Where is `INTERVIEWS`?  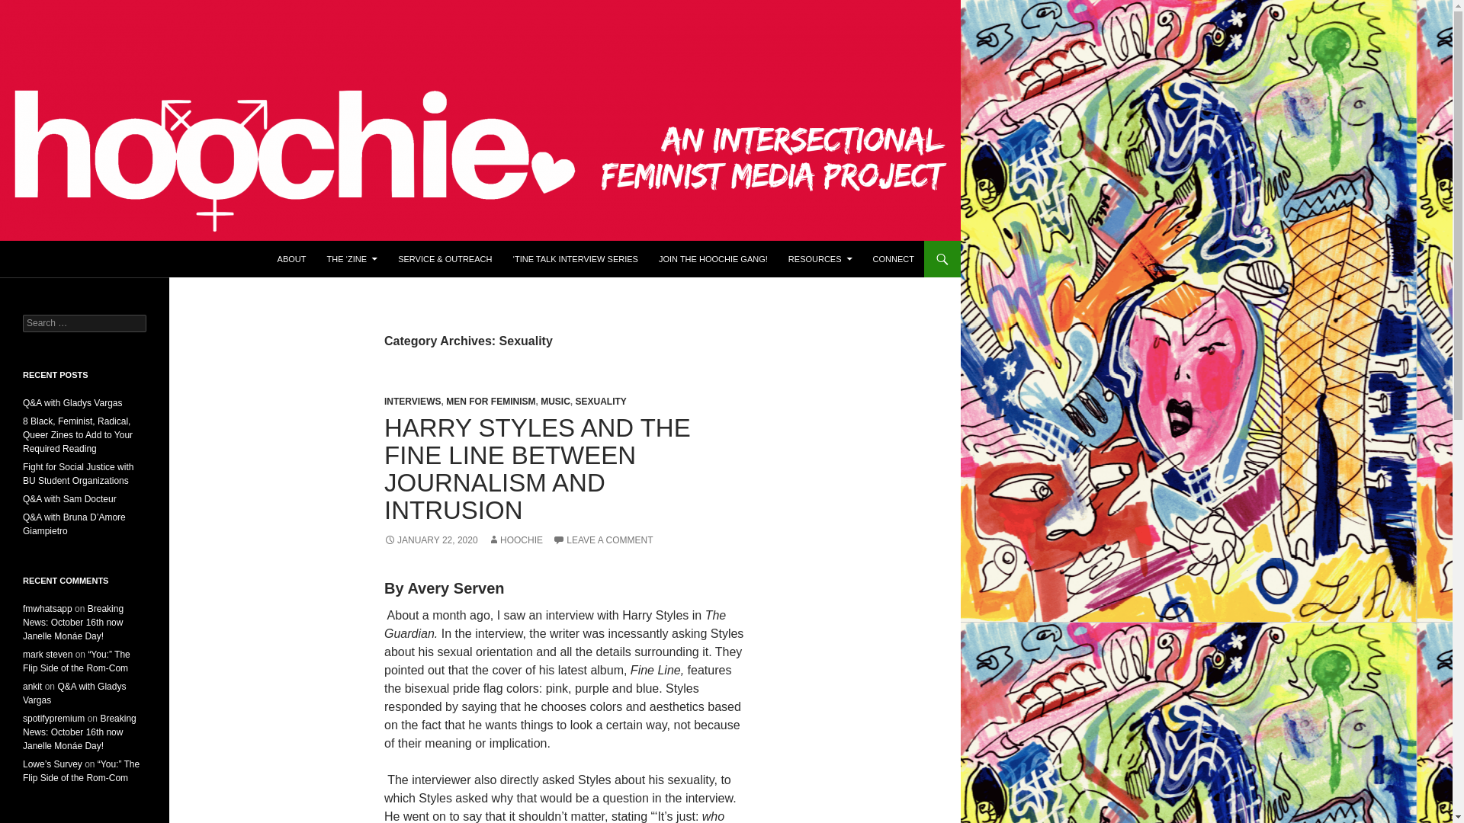
INTERVIEWS is located at coordinates (412, 401).